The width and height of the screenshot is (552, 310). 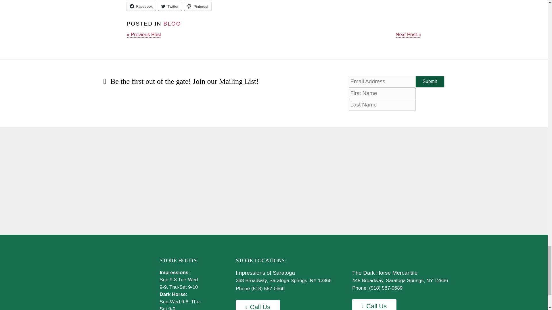 I want to click on Submit, so click(x=430, y=81).